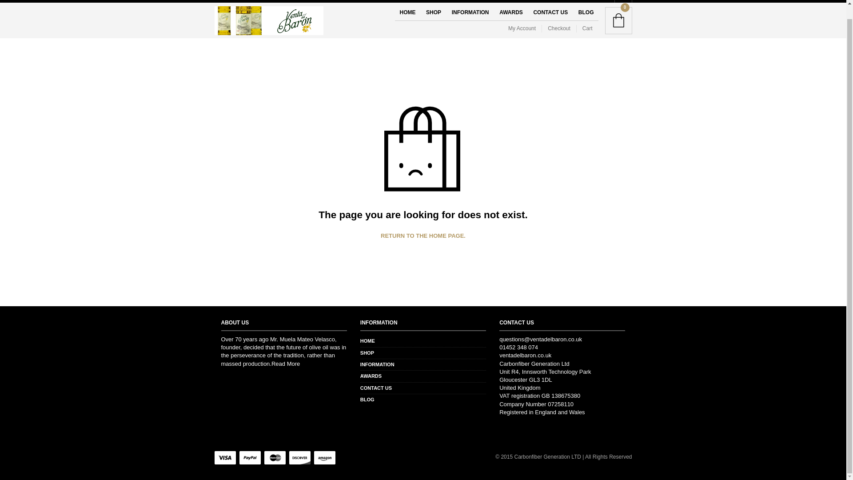 The height and width of the screenshot is (480, 853). Describe the element at coordinates (587, 28) in the screenshot. I see `Cart` at that location.